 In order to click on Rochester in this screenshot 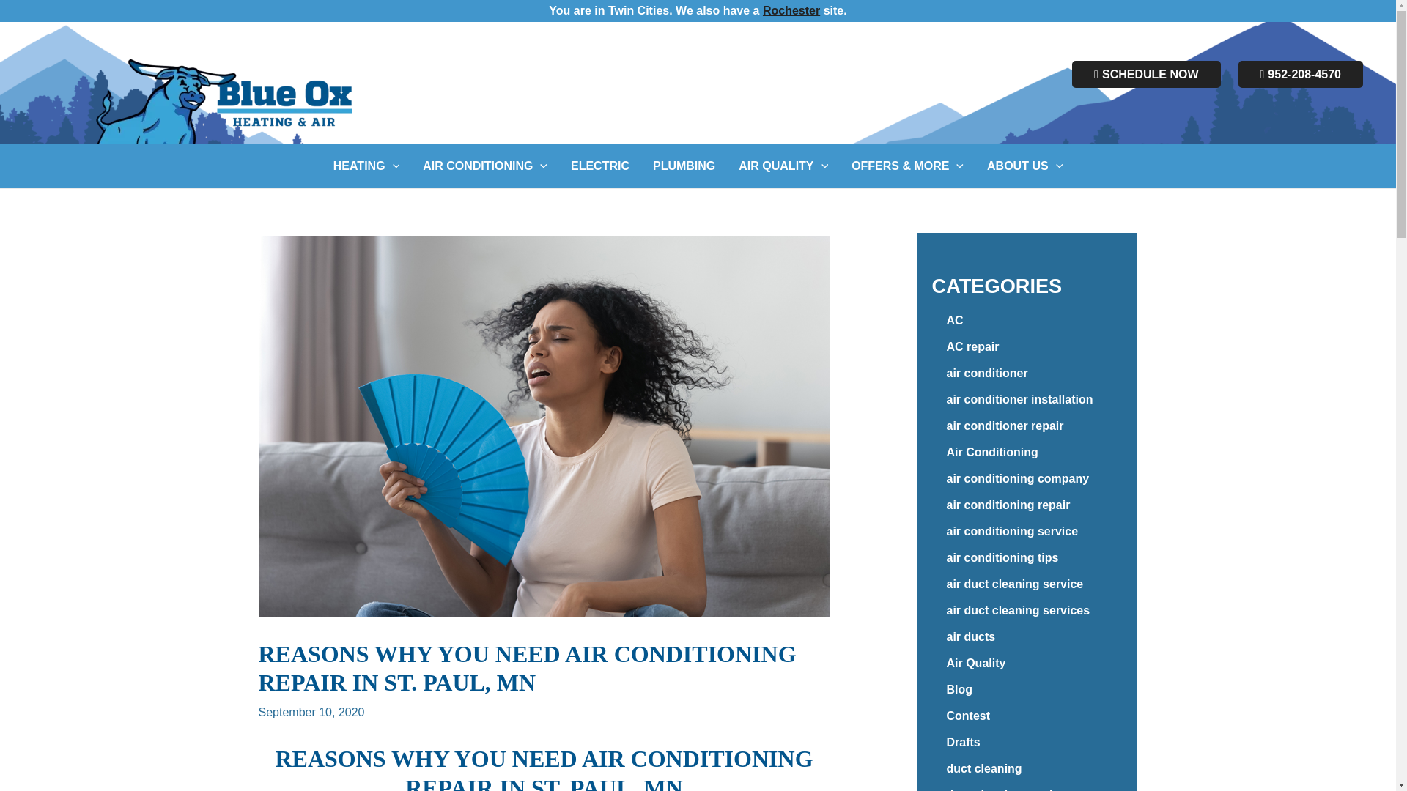, I will do `click(791, 10)`.